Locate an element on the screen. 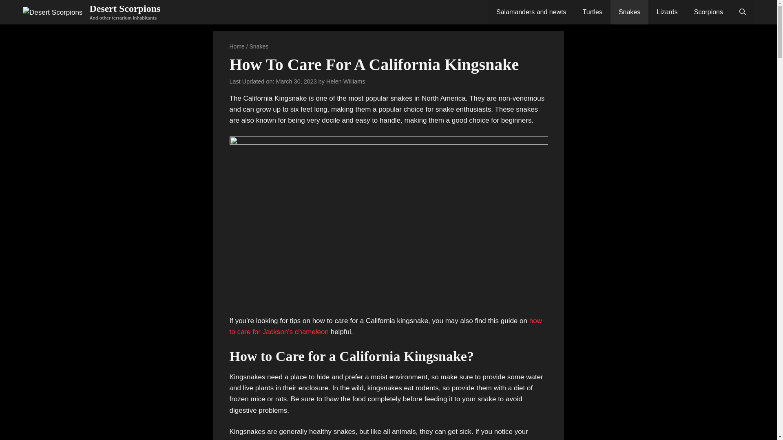  Turtles is located at coordinates (593, 12).